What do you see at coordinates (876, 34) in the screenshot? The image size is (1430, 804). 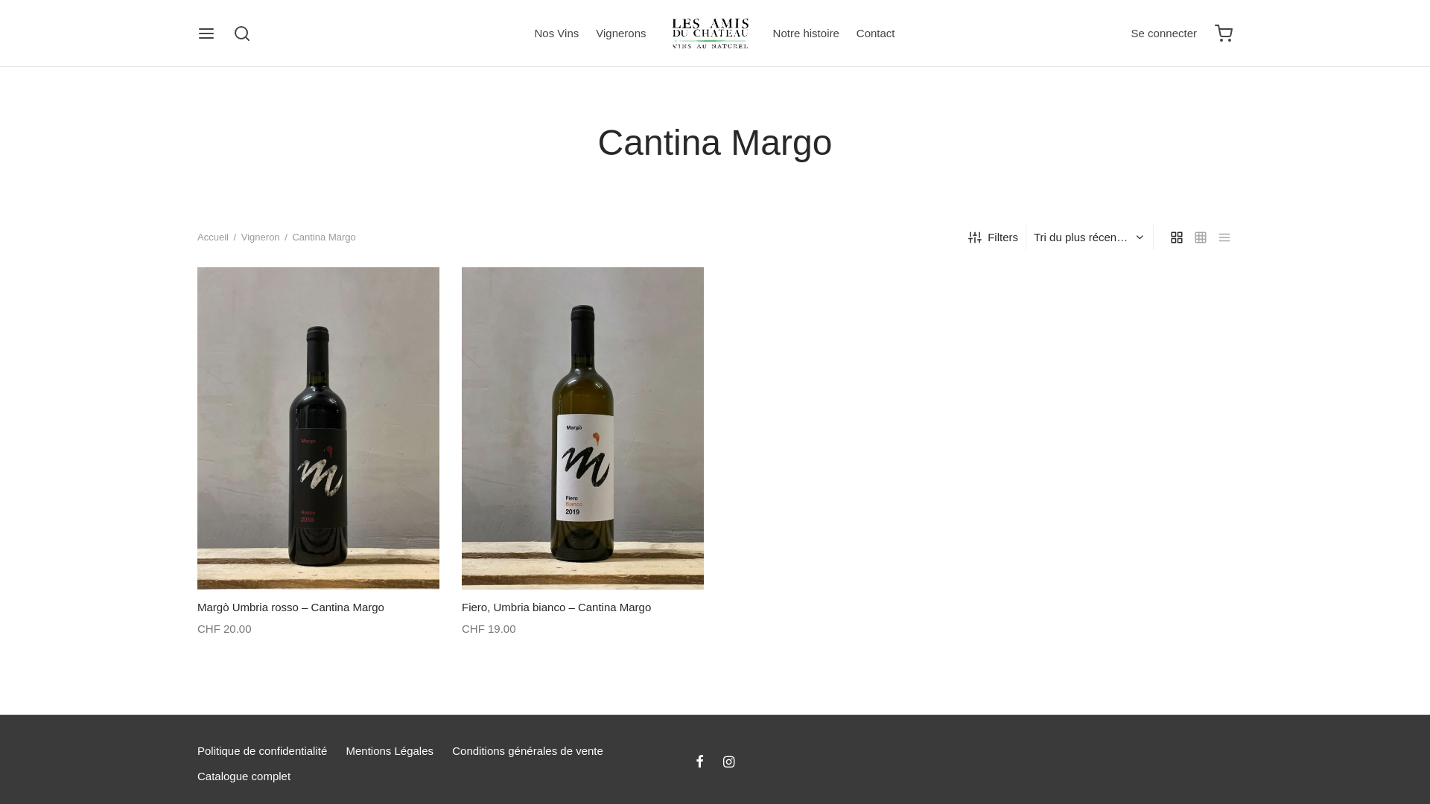 I see `Contact` at bounding box center [876, 34].